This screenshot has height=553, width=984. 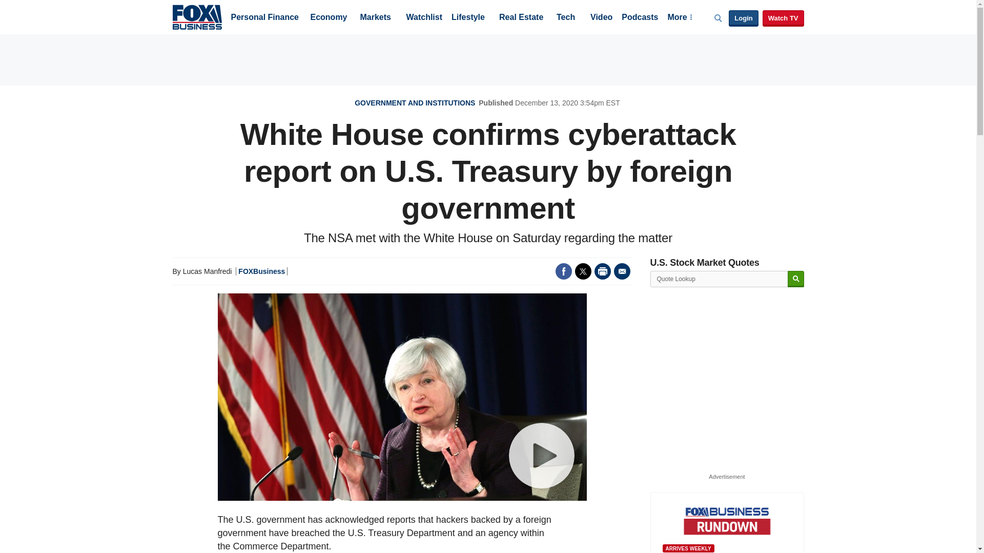 I want to click on Personal Finance, so click(x=264, y=18).